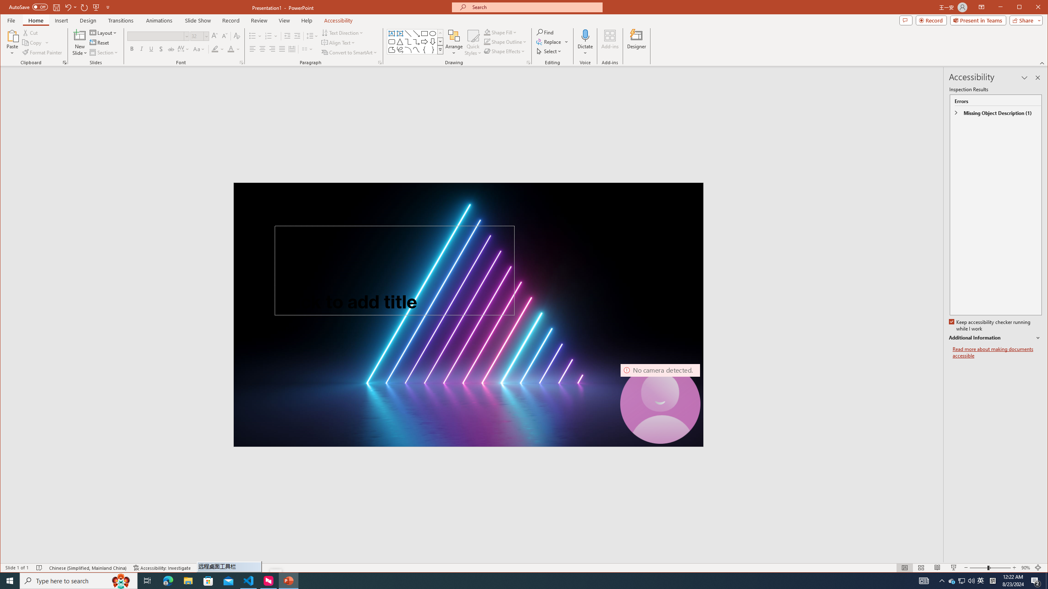 This screenshot has height=589, width=1048. I want to click on Additional Information, so click(995, 338).